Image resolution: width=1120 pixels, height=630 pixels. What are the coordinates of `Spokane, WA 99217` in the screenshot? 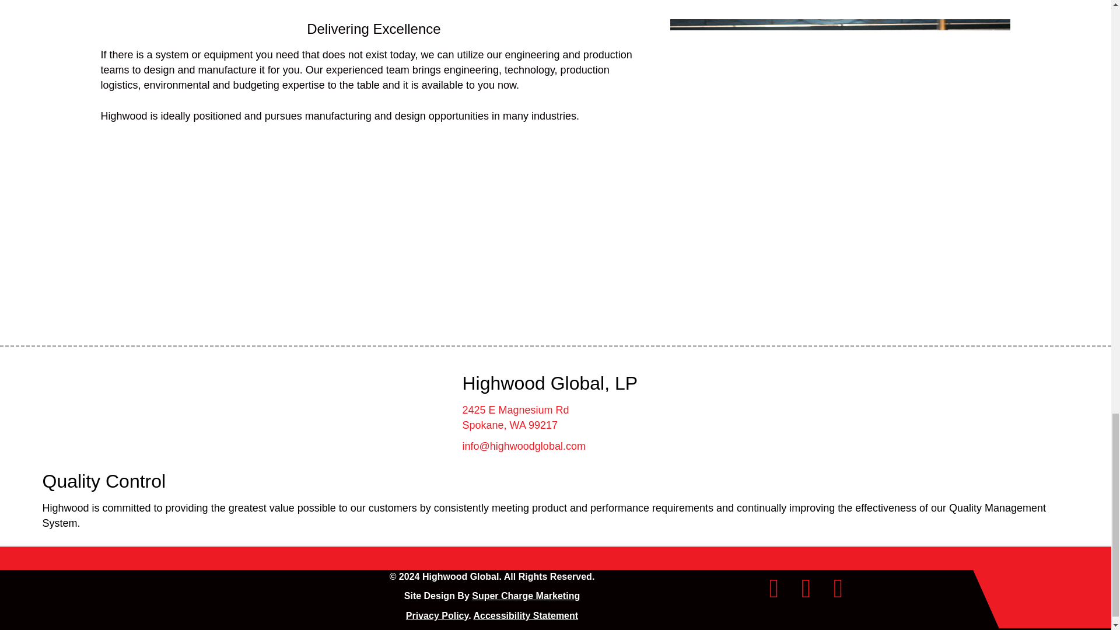 It's located at (509, 425).